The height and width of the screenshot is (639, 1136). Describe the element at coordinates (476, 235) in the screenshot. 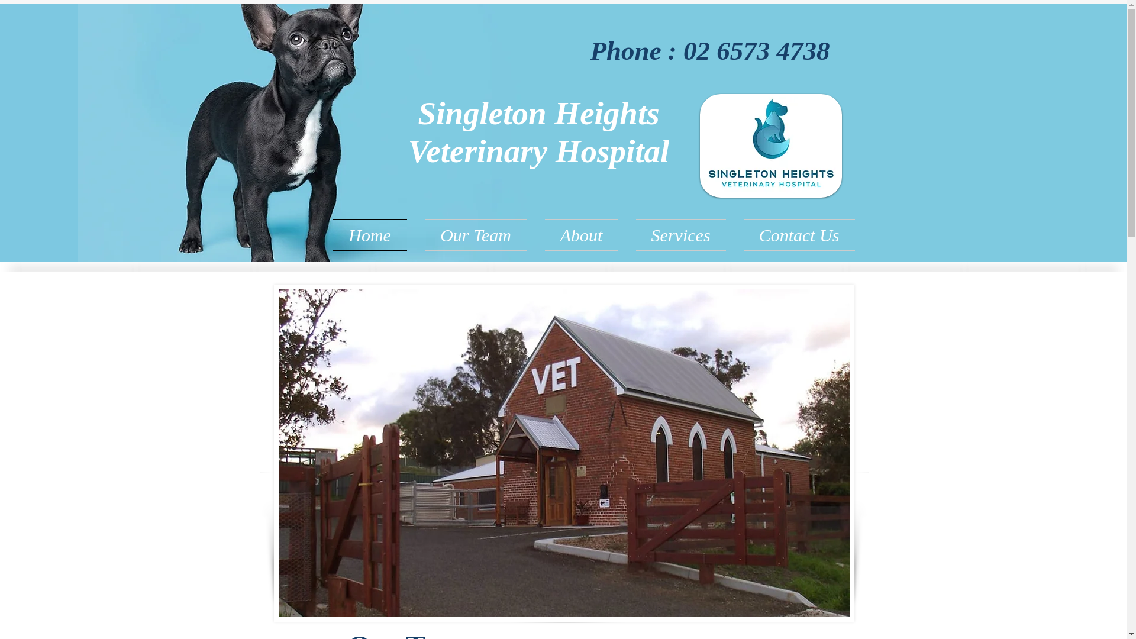

I see `Our Team` at that location.